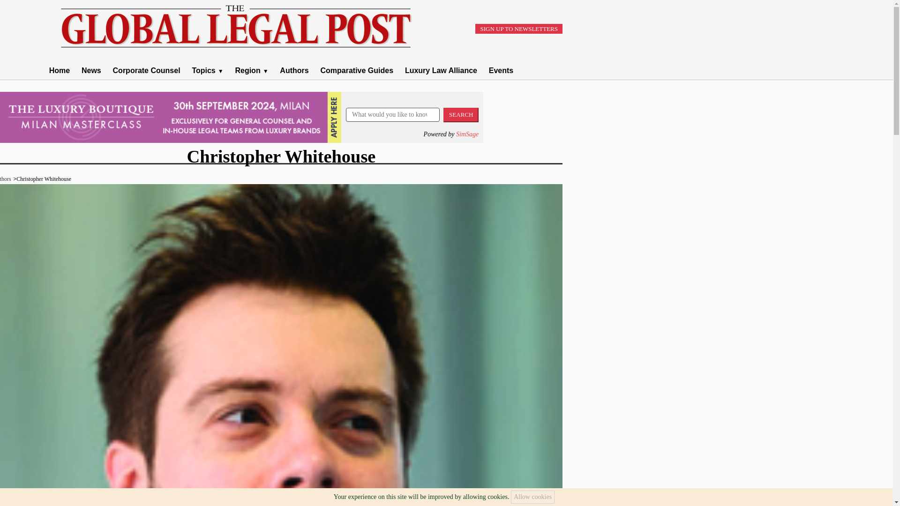 The image size is (900, 506). I want to click on Corporate Counsel, so click(147, 70).